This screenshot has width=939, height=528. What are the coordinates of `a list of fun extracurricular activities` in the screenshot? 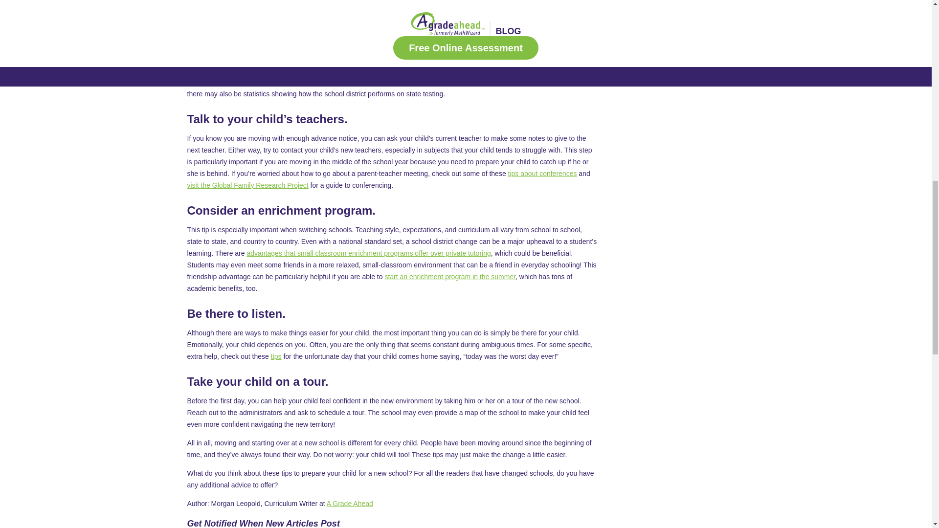 It's located at (389, 3).